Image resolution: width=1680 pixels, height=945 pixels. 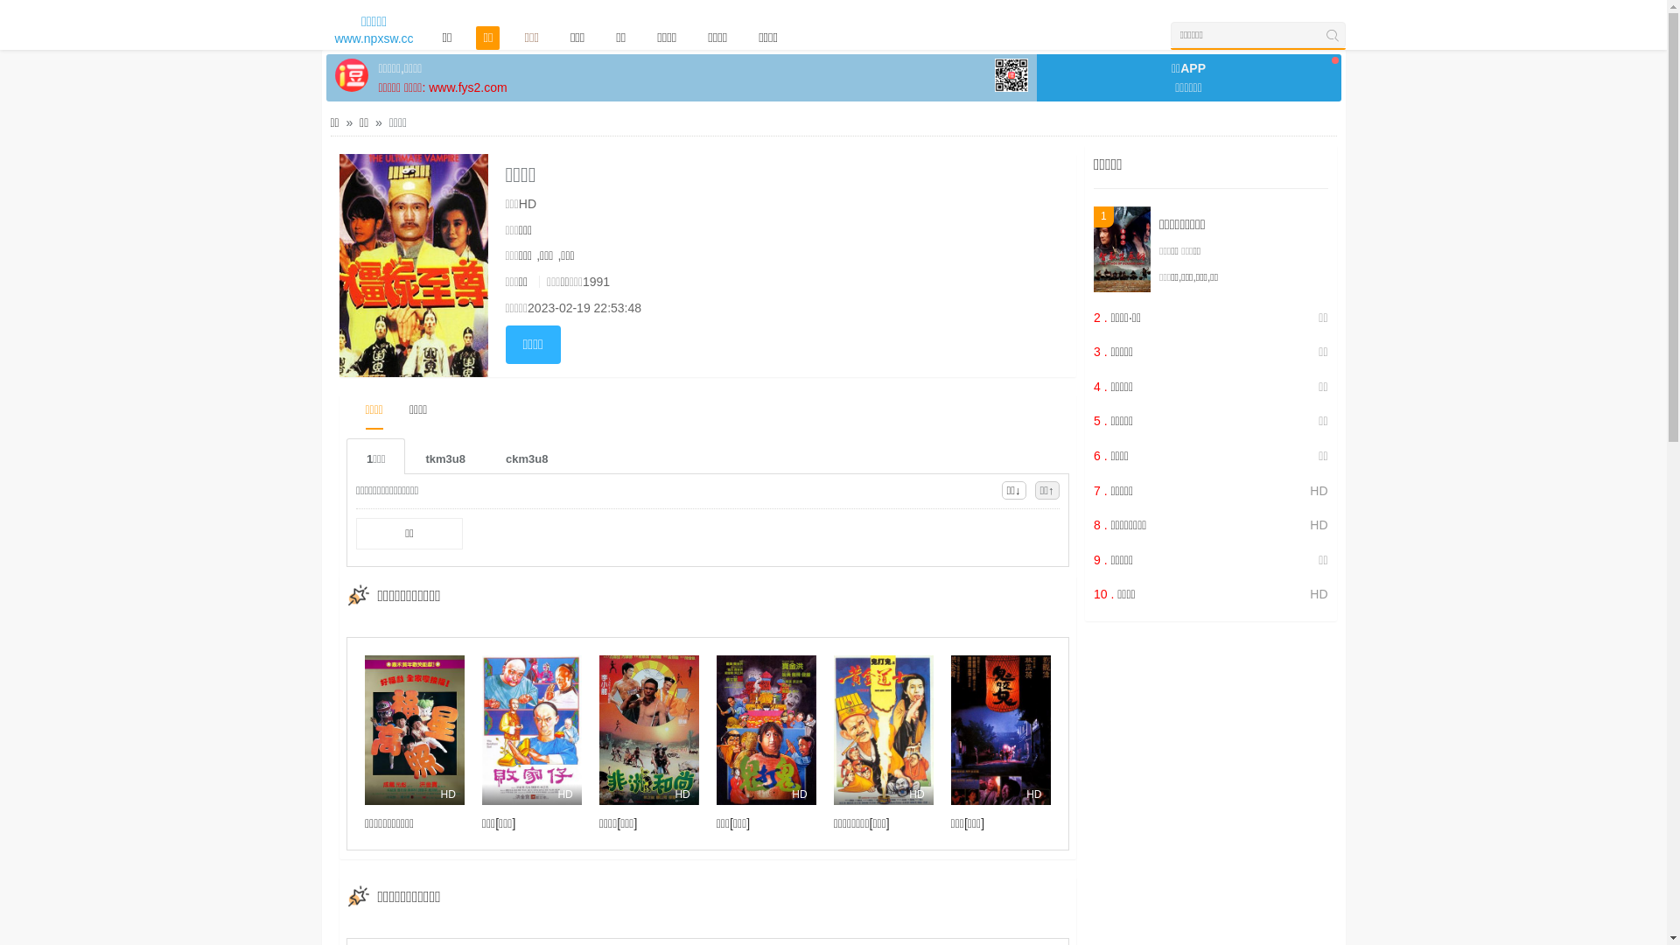 I want to click on HD, so click(x=532, y=730).